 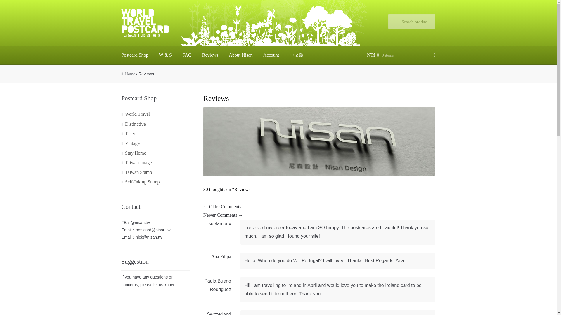 I want to click on View your shopping cart, so click(x=401, y=55).